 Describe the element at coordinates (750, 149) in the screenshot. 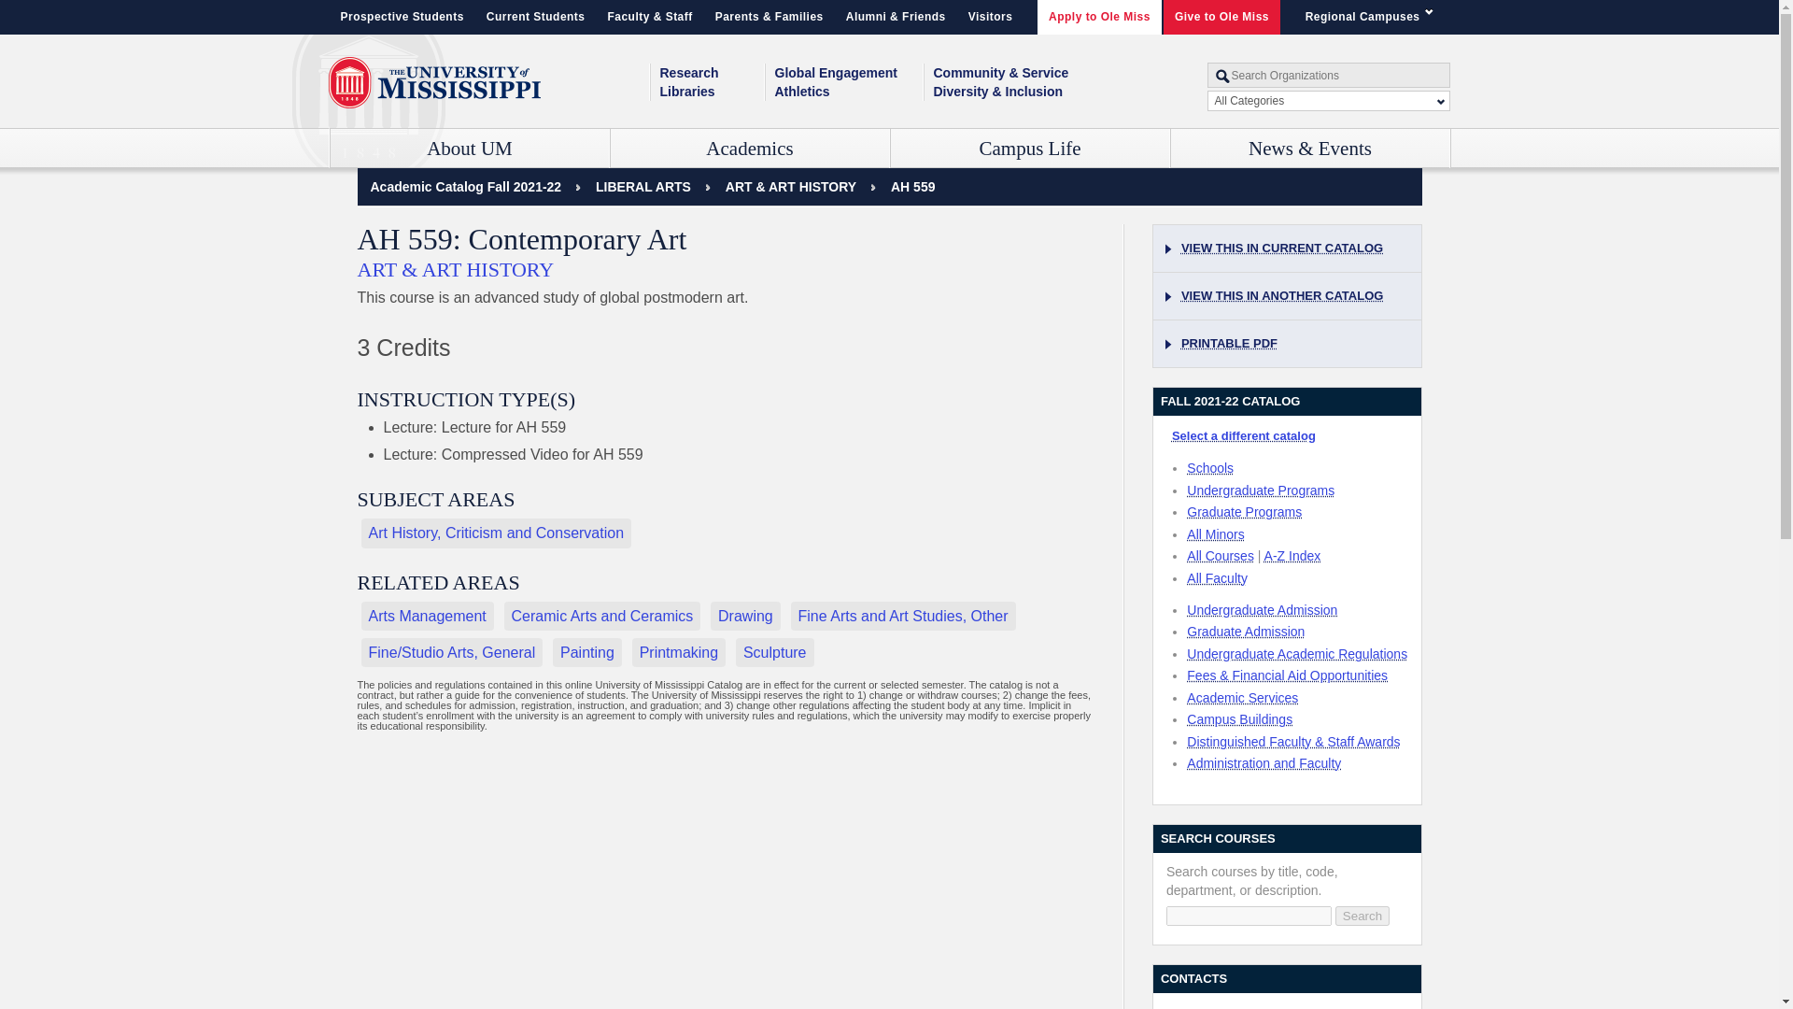

I see `Academics` at that location.